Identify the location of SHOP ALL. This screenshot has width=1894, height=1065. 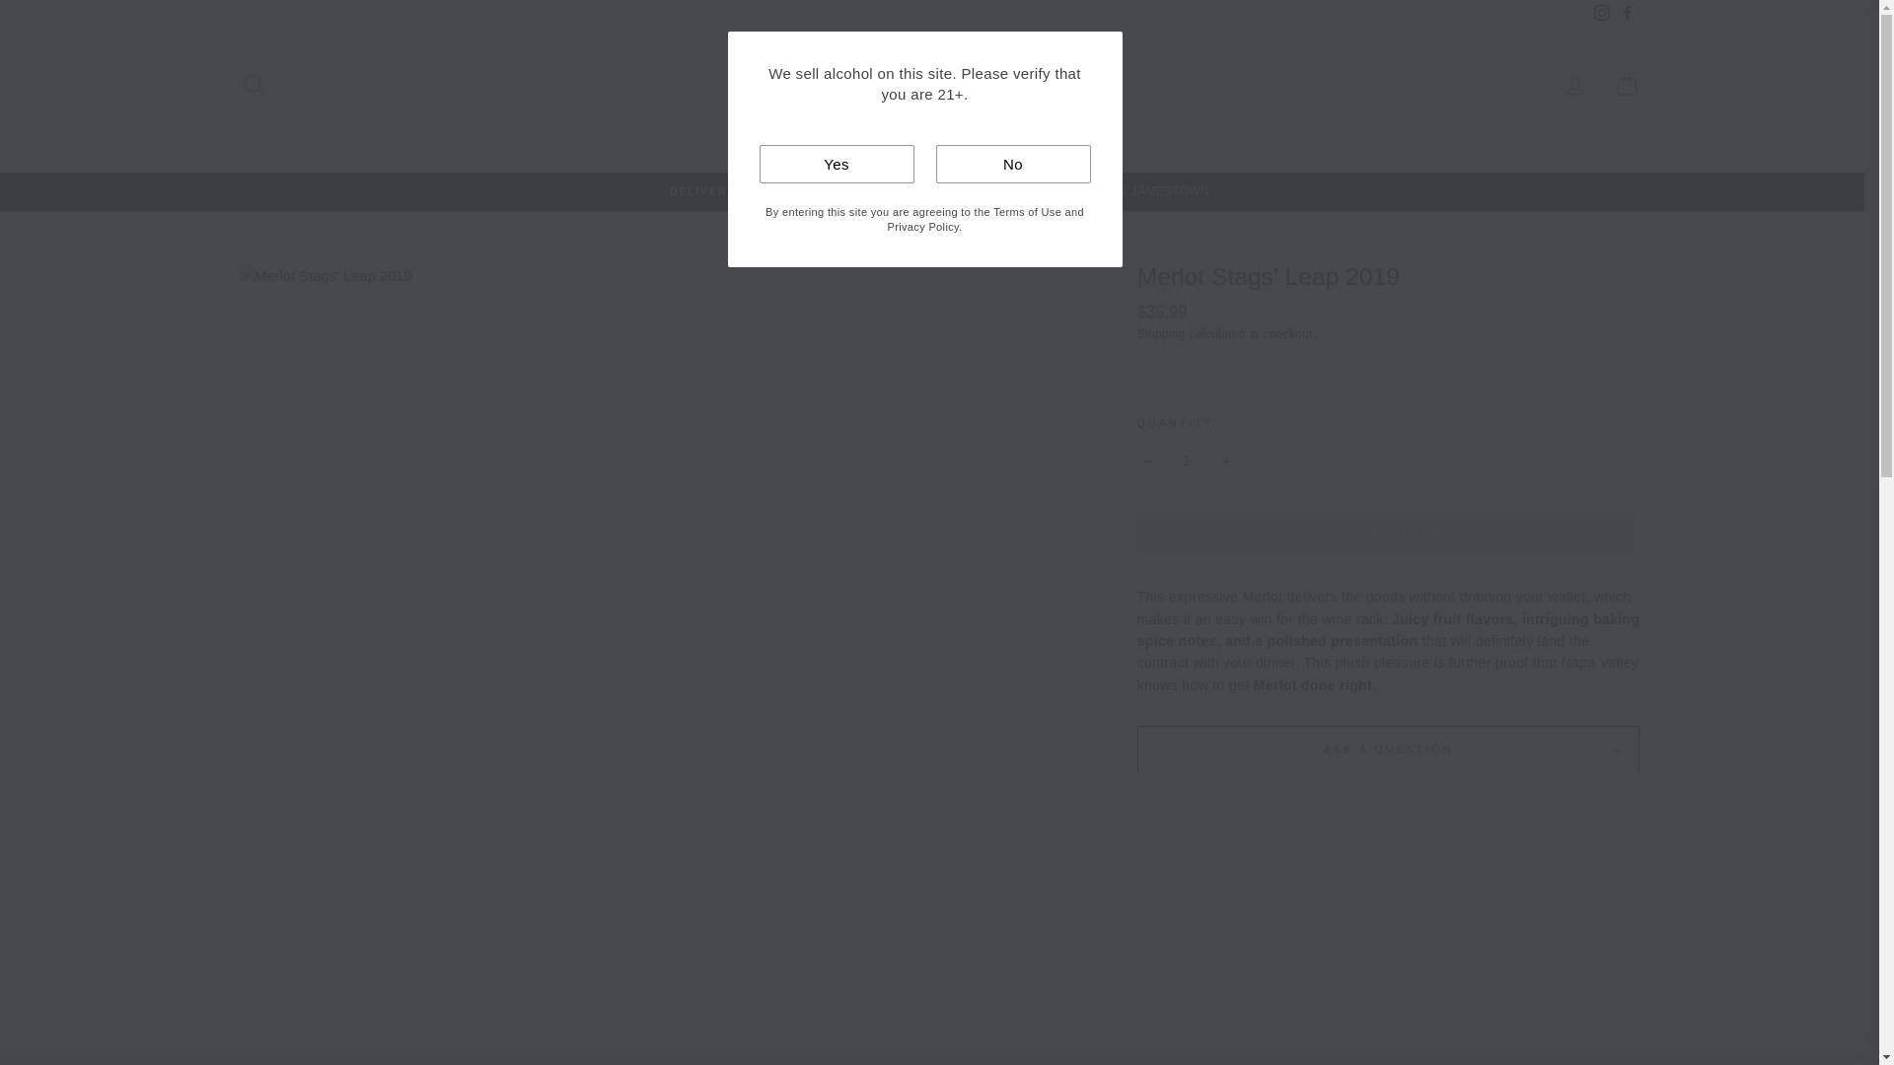
(878, 136).